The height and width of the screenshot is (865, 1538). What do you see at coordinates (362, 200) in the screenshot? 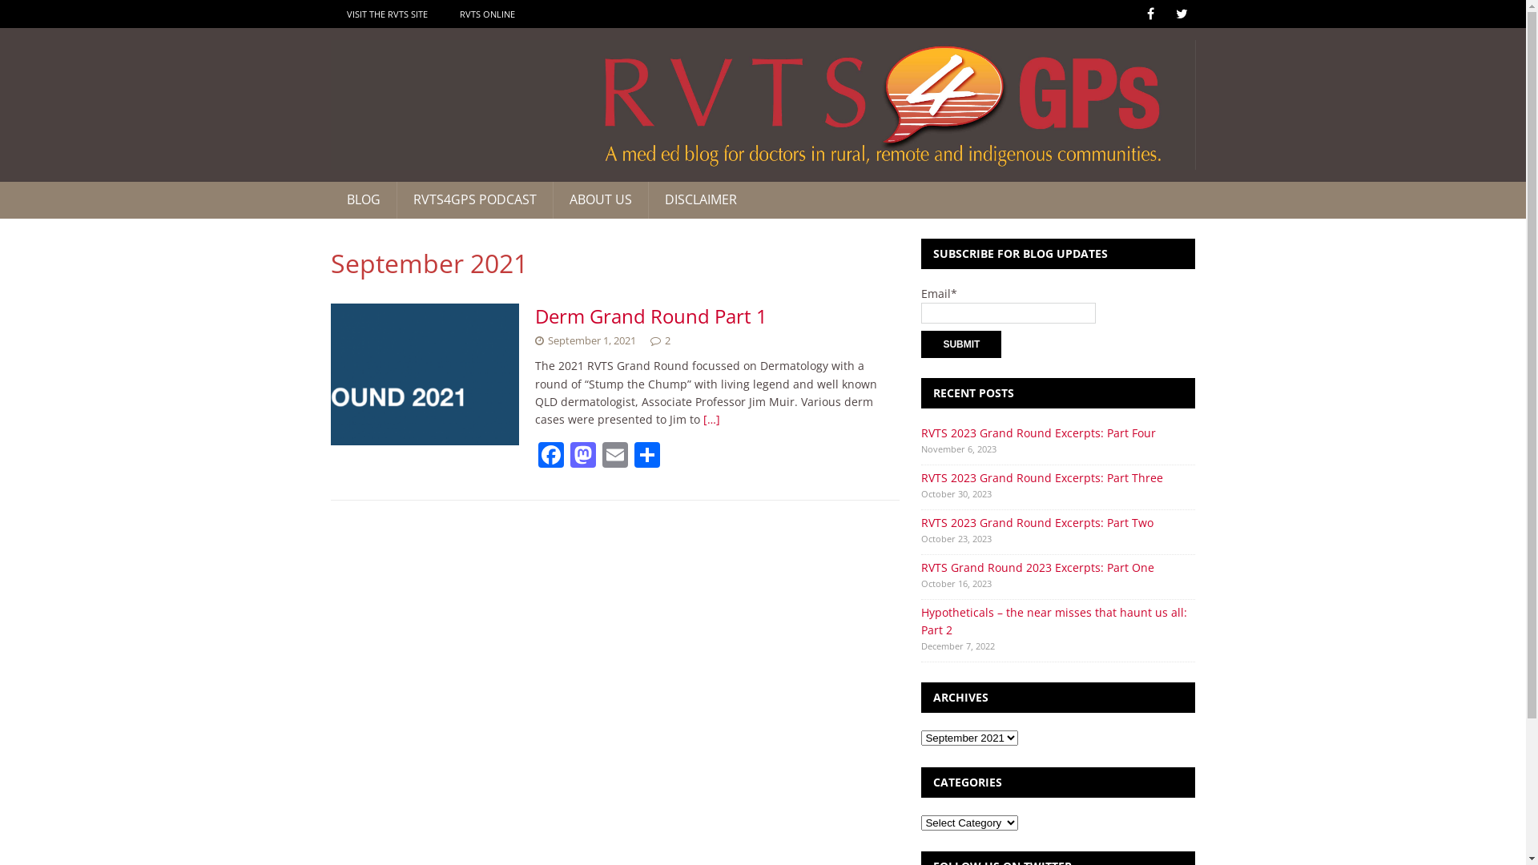
I see `BLOG` at bounding box center [362, 200].